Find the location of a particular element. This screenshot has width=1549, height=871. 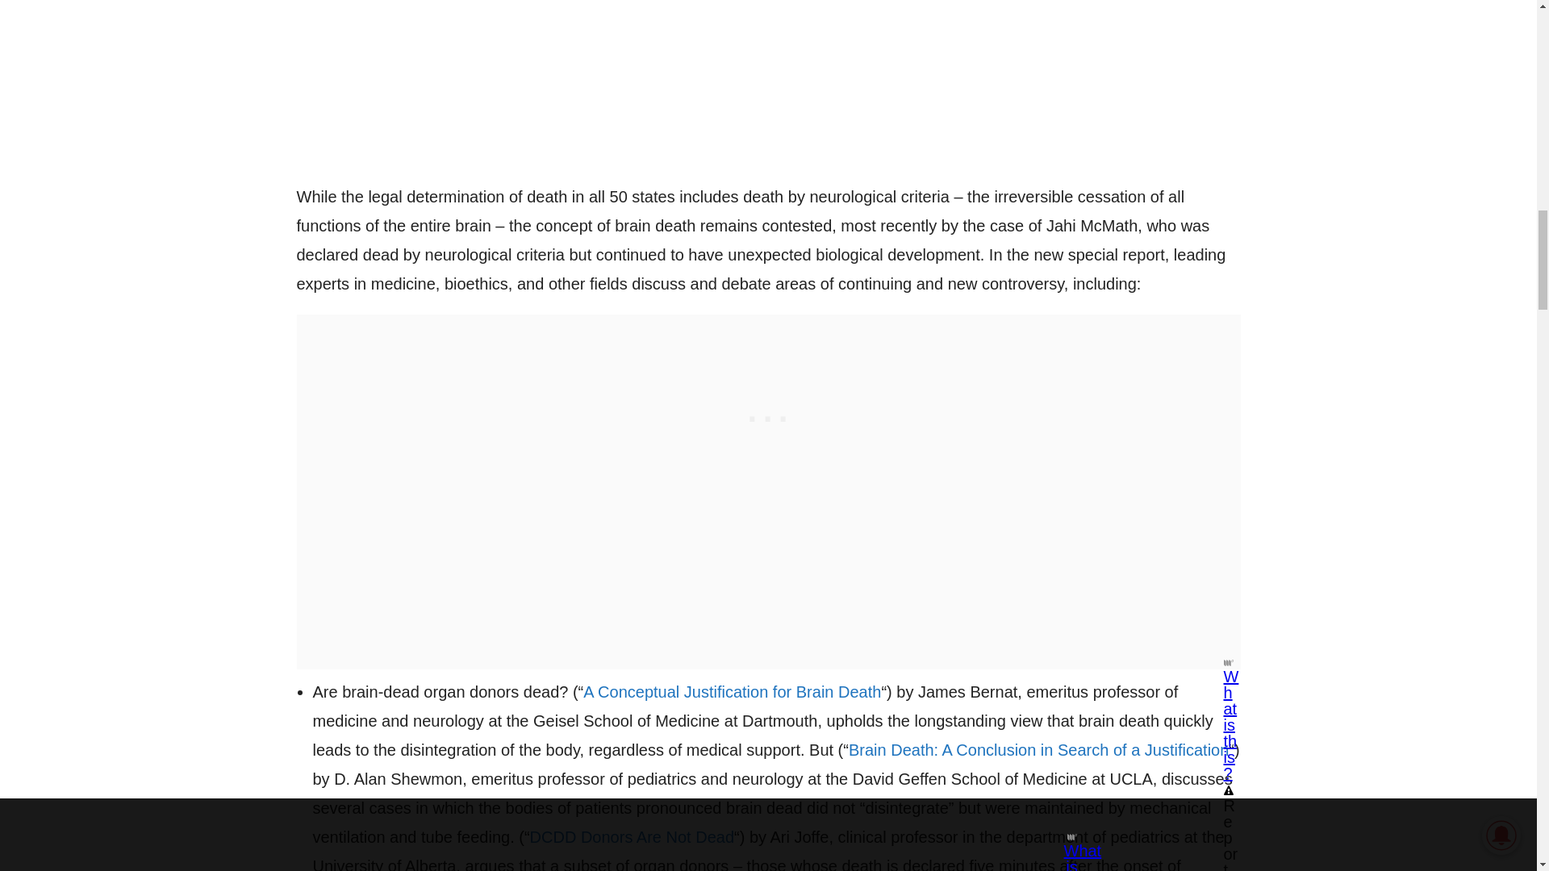

3rd party ad content is located at coordinates (768, 415).